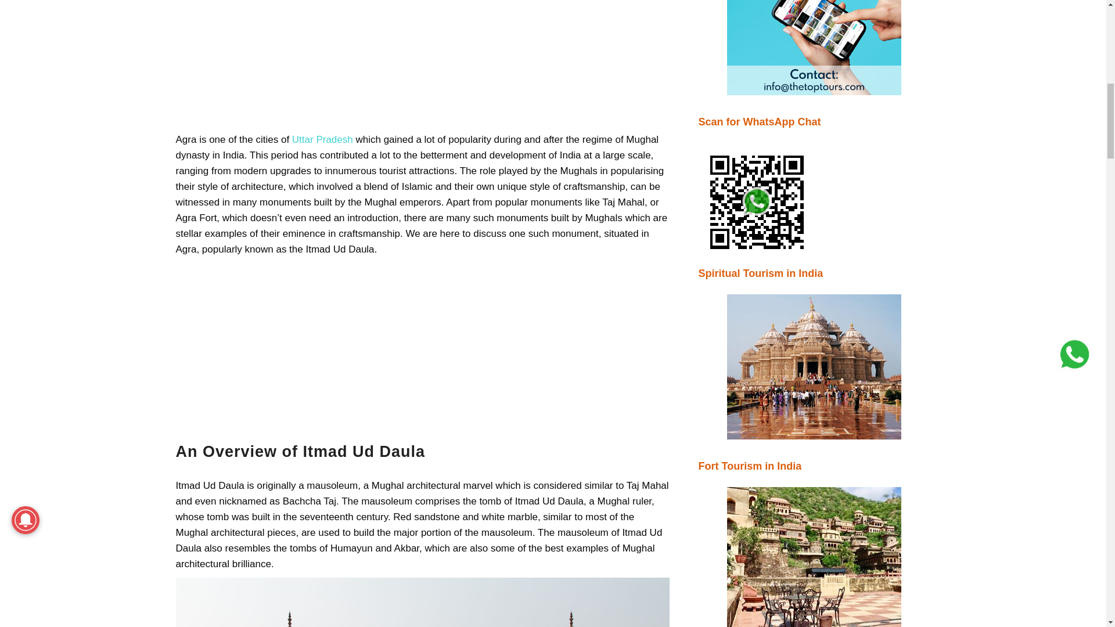 This screenshot has height=627, width=1115. I want to click on Advertisement, so click(422, 63).